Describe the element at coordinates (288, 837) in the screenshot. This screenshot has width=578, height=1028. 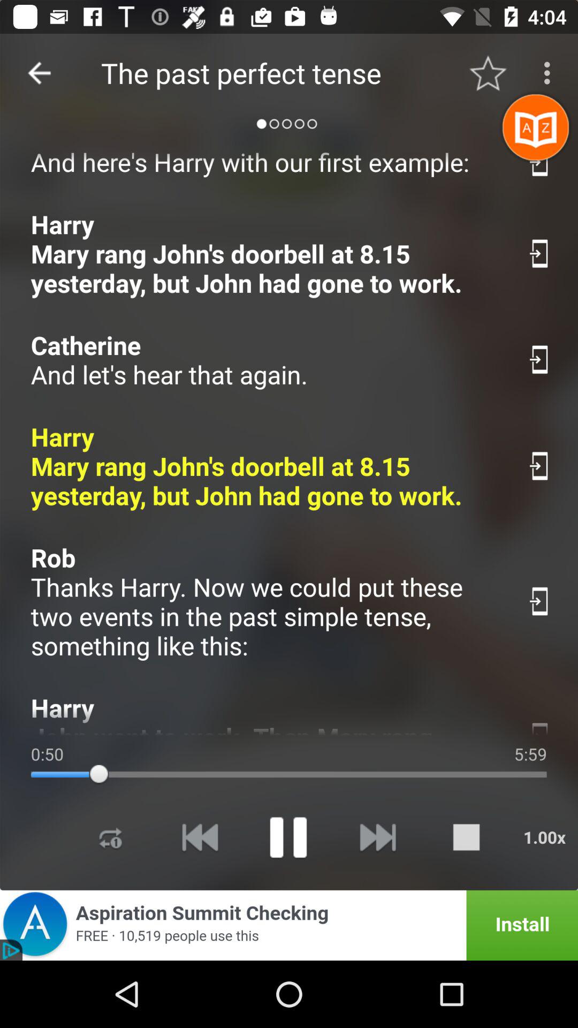
I see `pause` at that location.